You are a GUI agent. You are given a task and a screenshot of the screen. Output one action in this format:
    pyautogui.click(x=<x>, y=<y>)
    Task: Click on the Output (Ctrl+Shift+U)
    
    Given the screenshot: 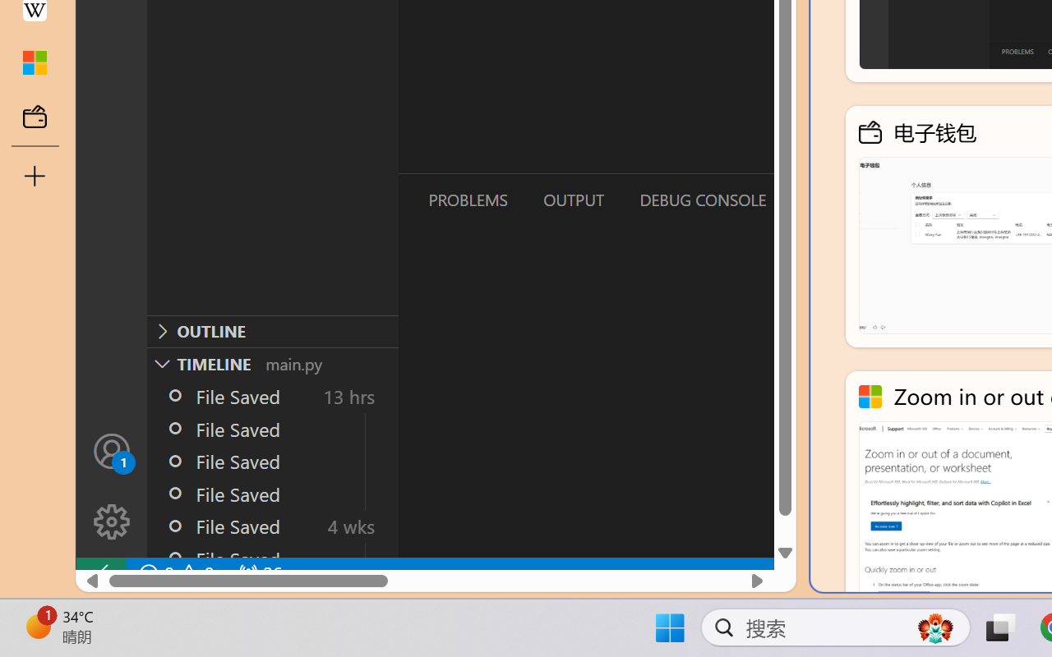 What is the action you would take?
    pyautogui.click(x=572, y=200)
    